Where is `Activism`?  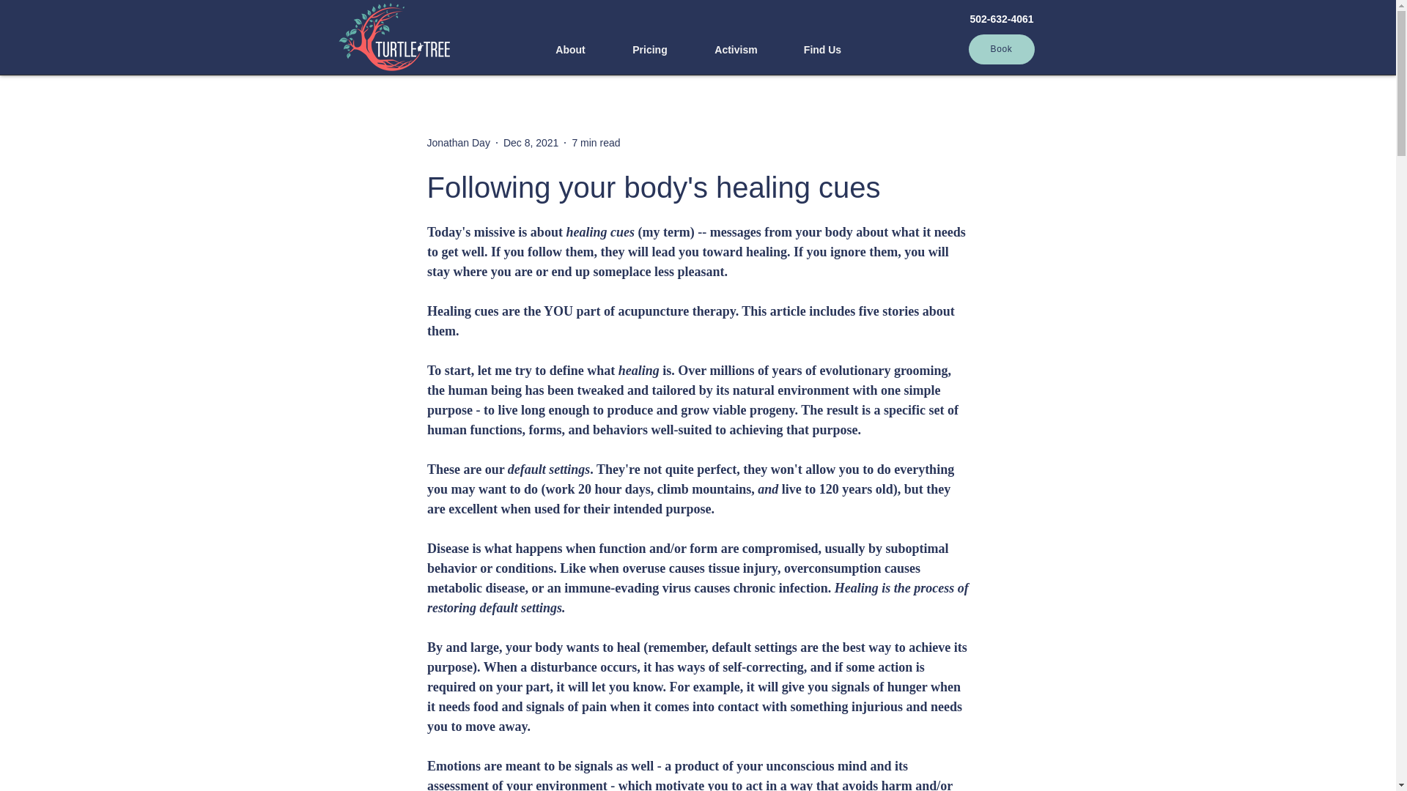 Activism is located at coordinates (736, 50).